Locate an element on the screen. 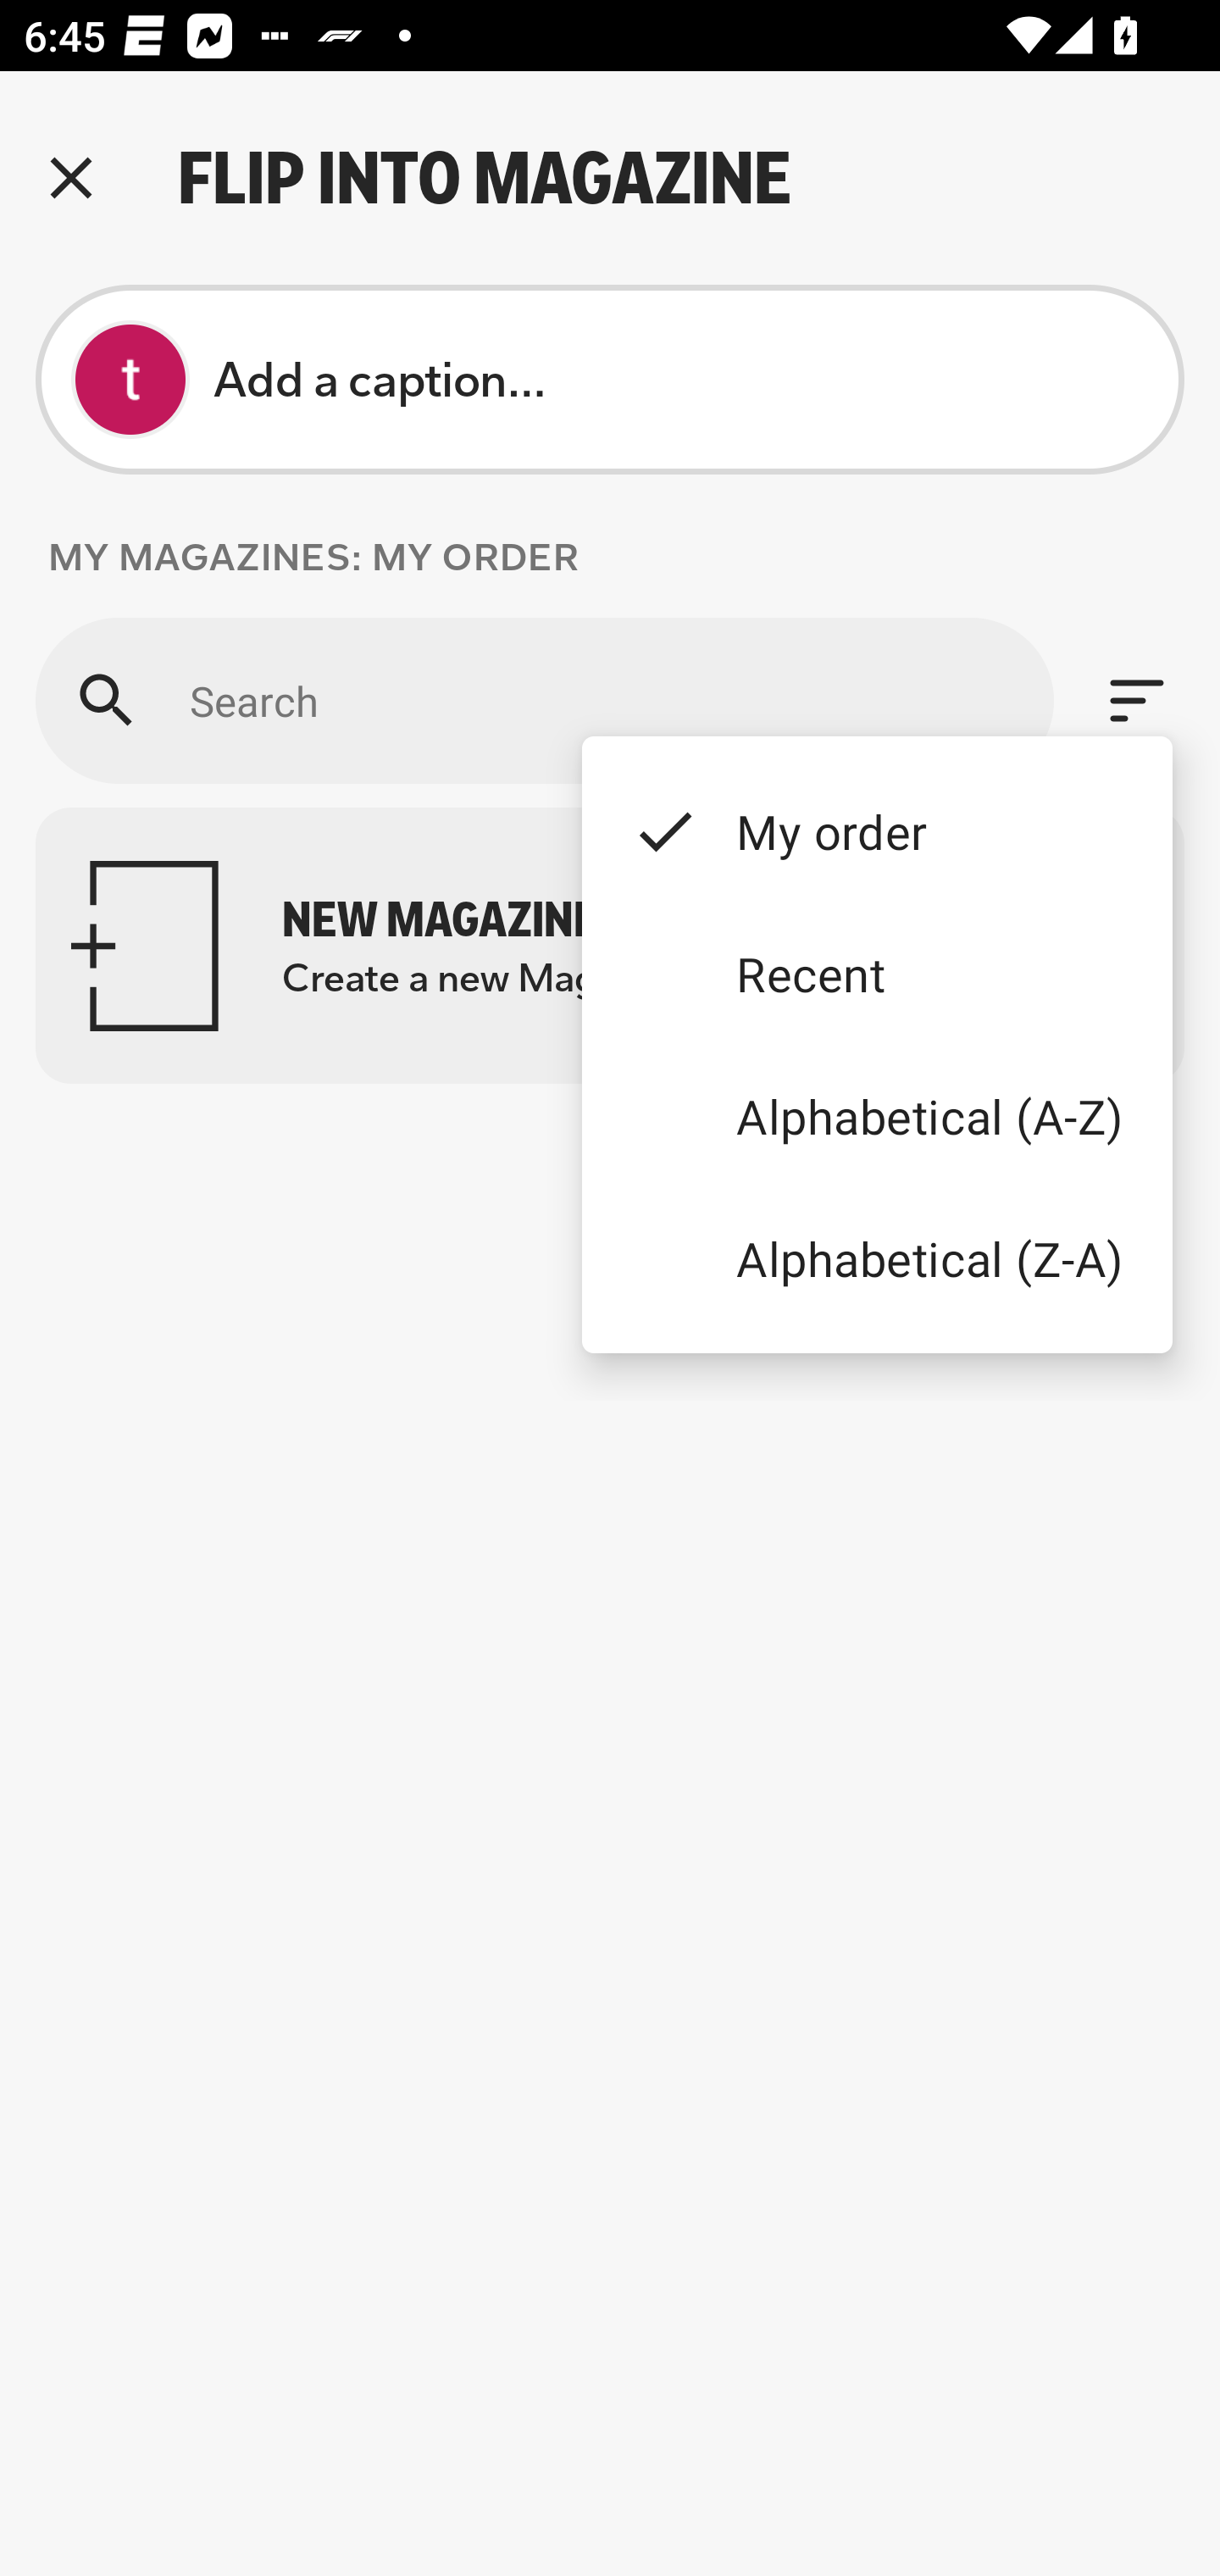  Alphabetical (Z-A) is located at coordinates (876, 1257).